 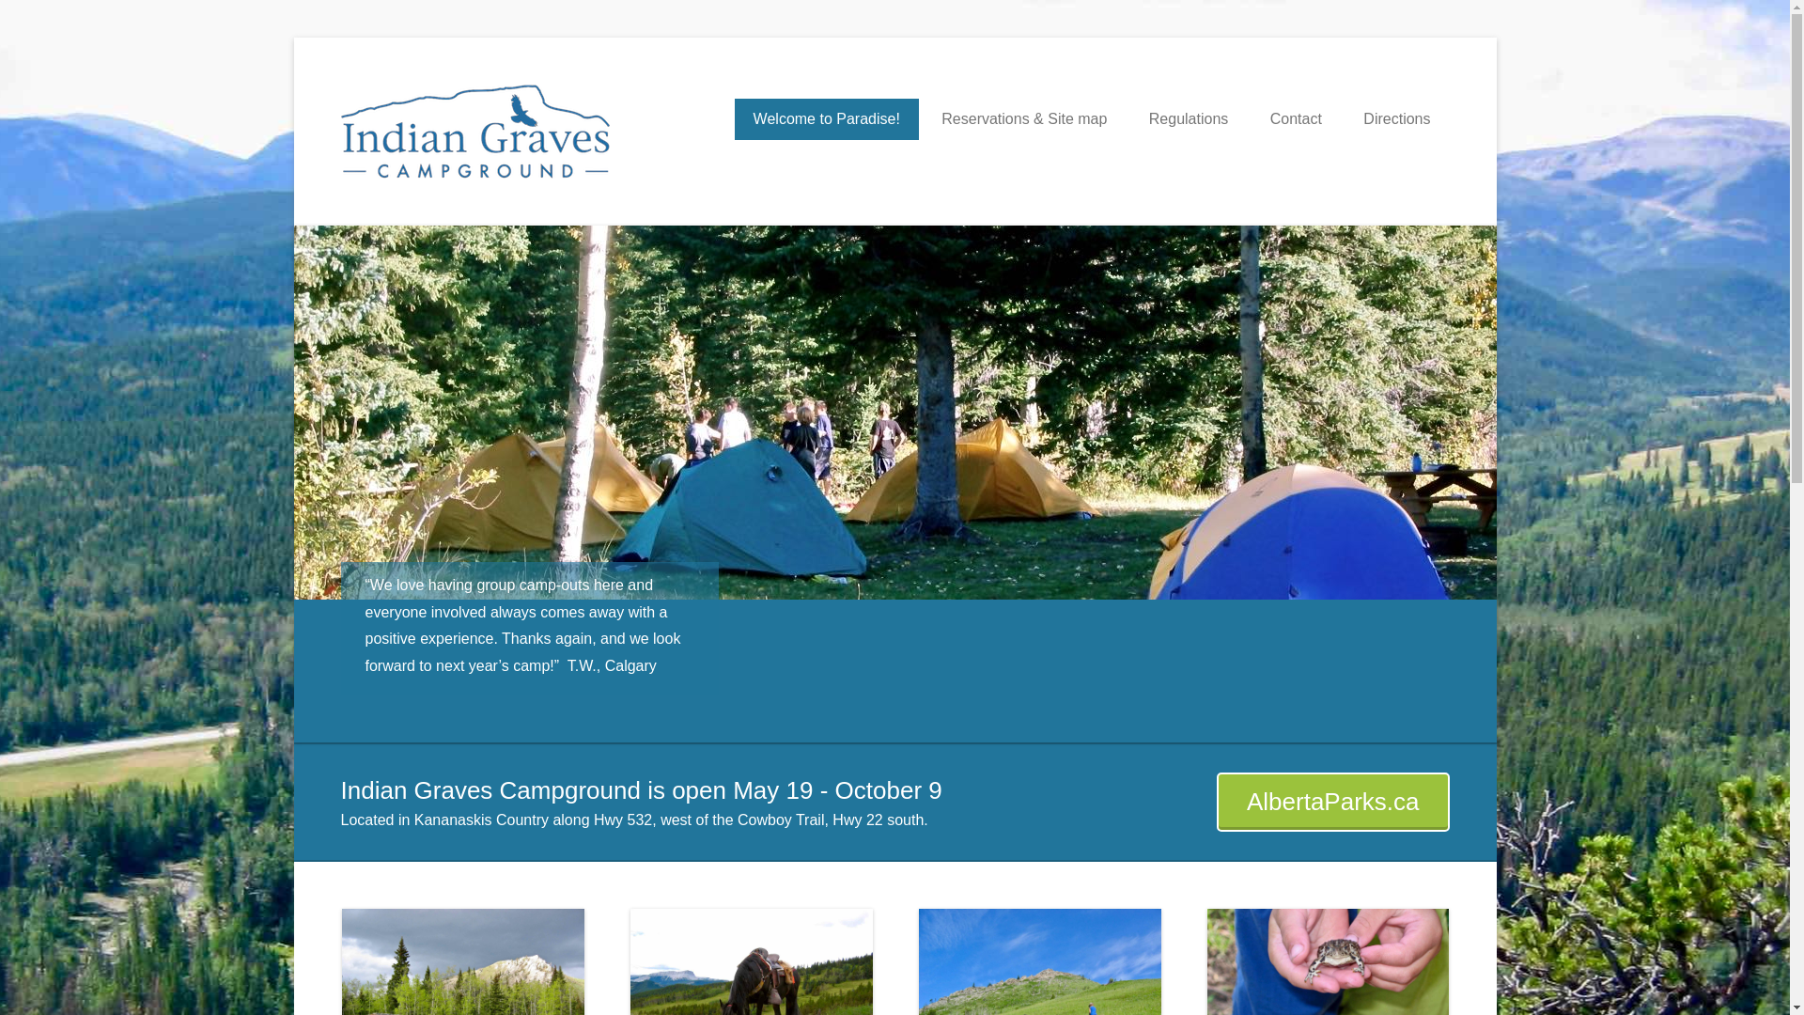 What do you see at coordinates (826, 118) in the screenshot?
I see `Welcome to Paradise!` at bounding box center [826, 118].